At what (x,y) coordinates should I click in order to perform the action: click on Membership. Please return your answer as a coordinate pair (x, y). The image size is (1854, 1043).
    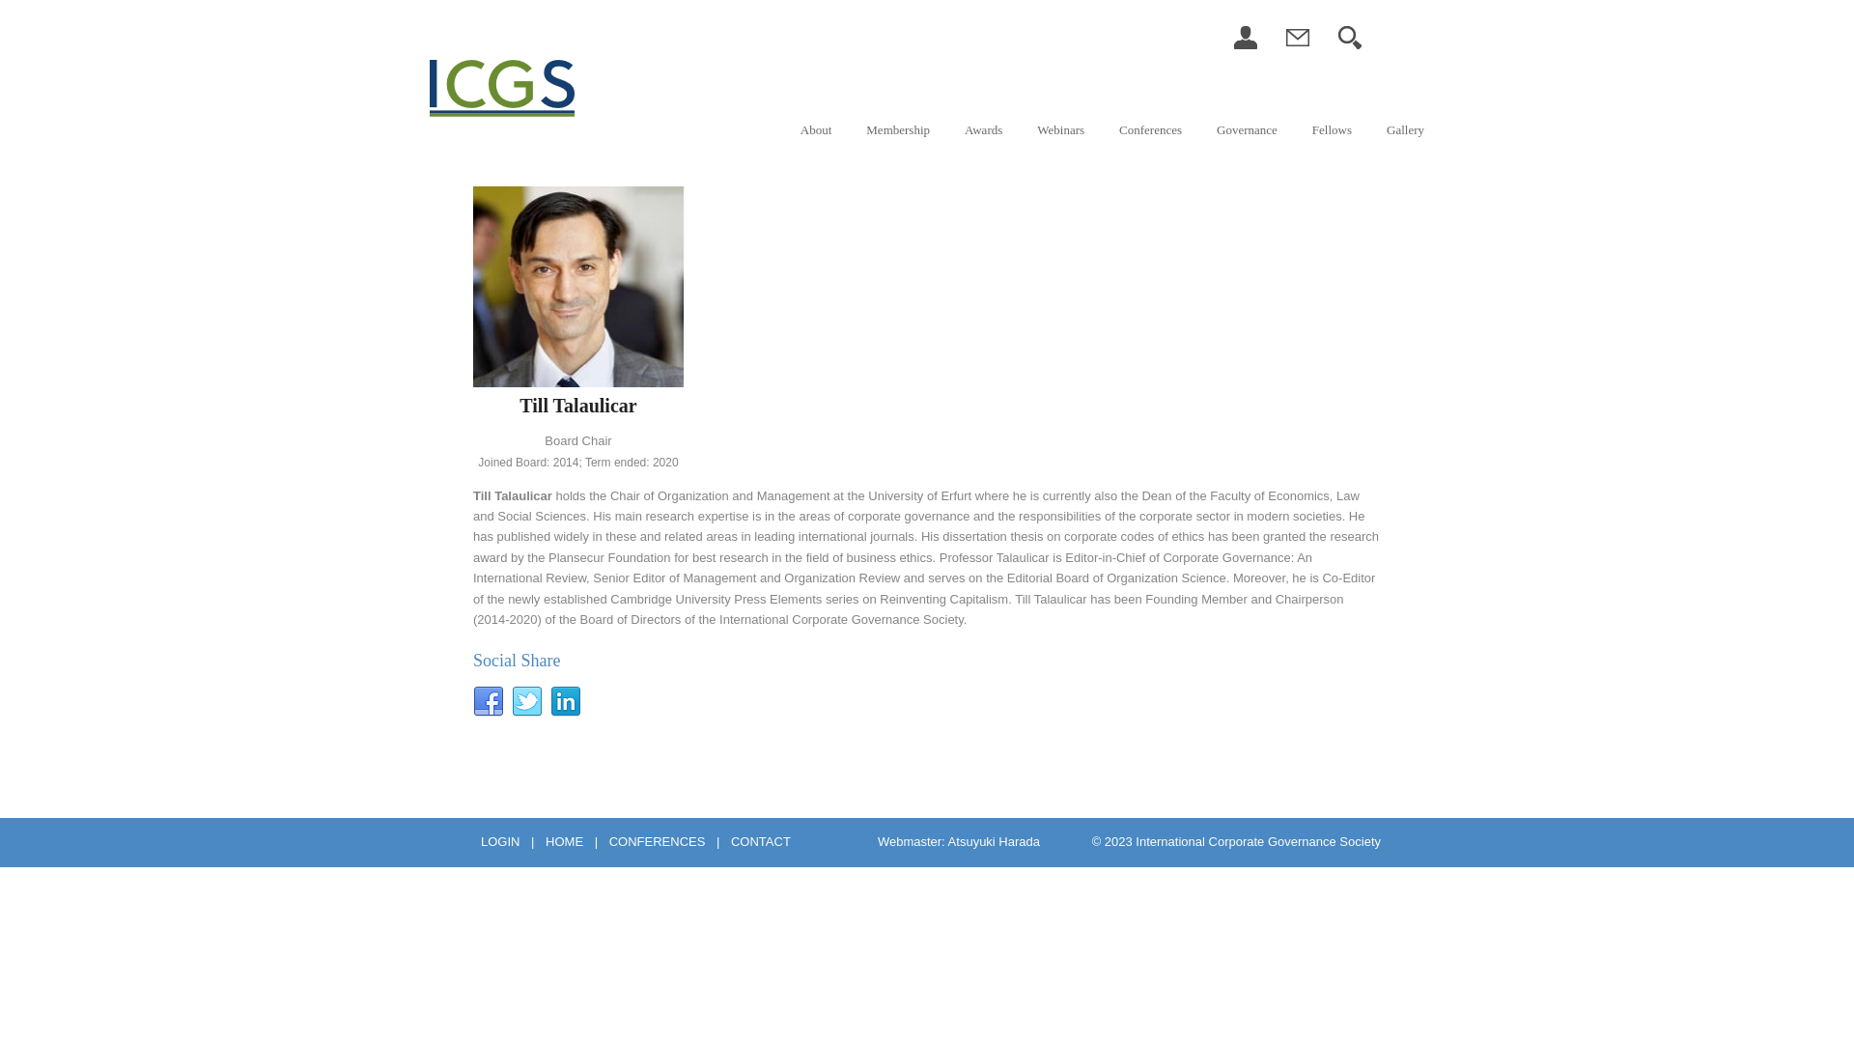
    Looking at the image, I should click on (897, 129).